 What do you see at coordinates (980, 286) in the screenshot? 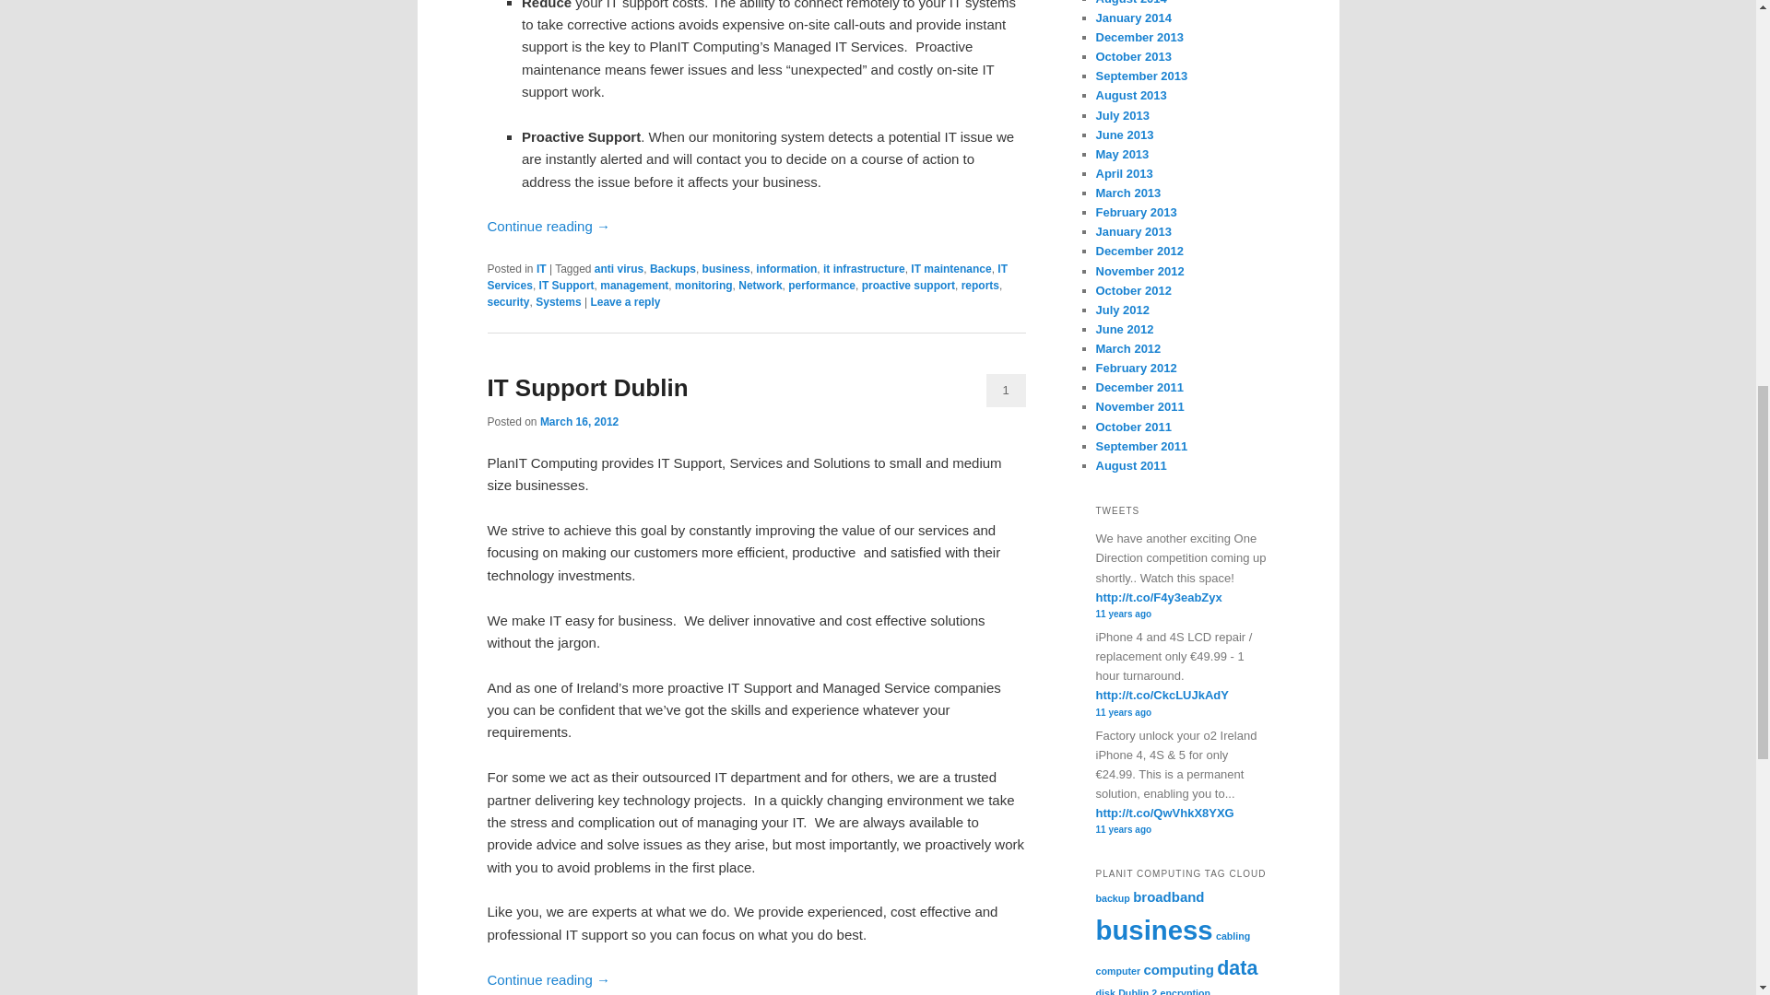
I see `reports` at bounding box center [980, 286].